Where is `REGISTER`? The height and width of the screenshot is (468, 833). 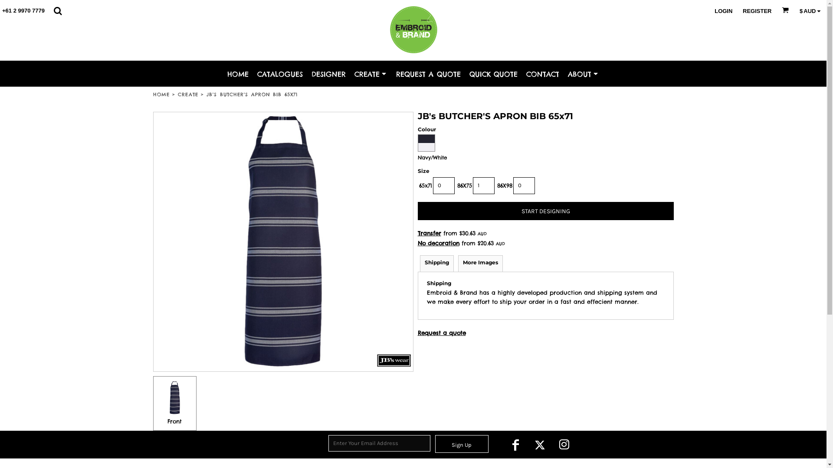
REGISTER is located at coordinates (757, 11).